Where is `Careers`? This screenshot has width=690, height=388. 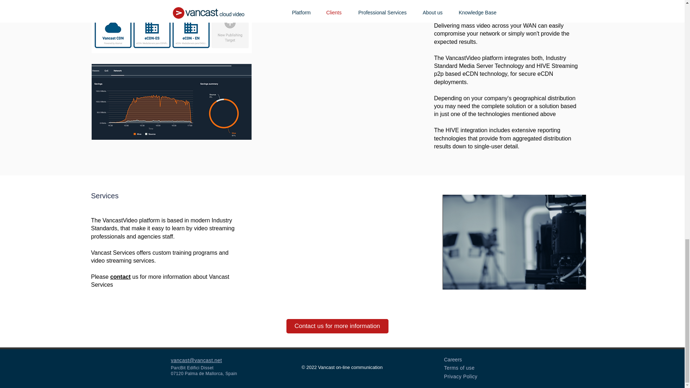 Careers is located at coordinates (453, 359).